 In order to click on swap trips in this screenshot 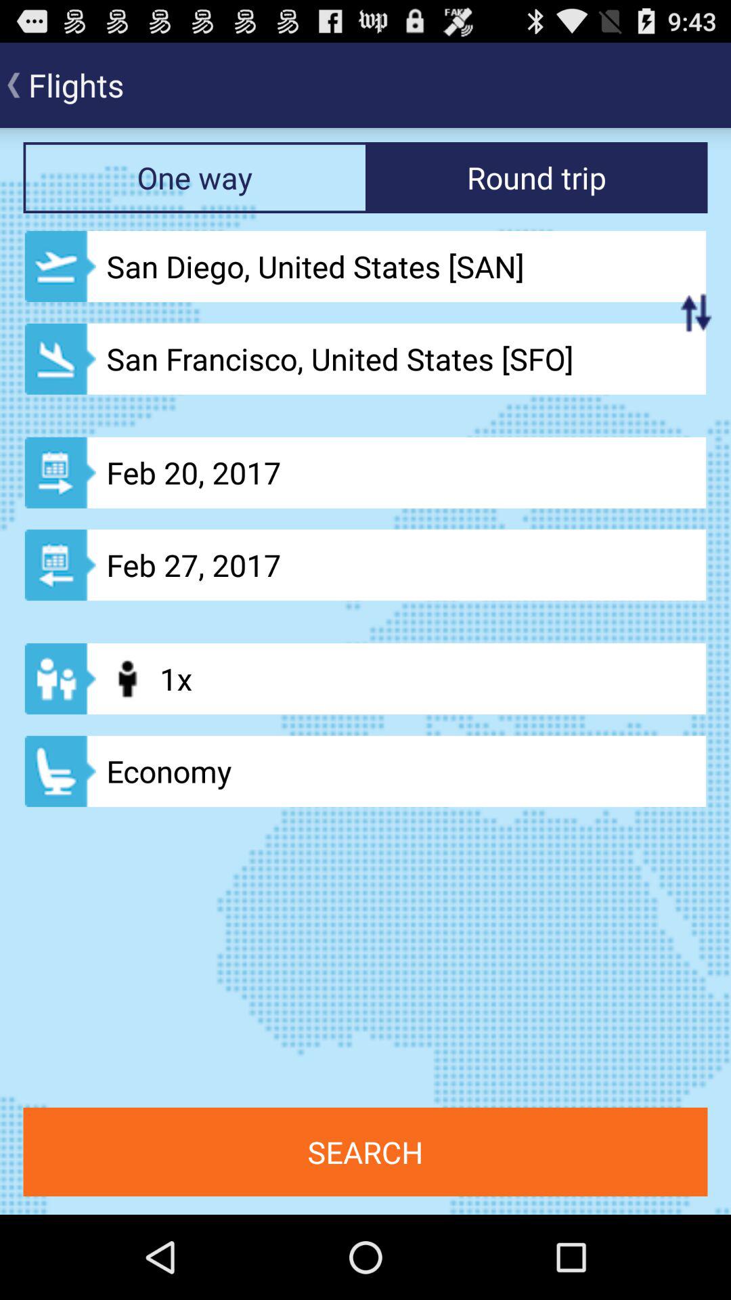, I will do `click(696, 312)`.